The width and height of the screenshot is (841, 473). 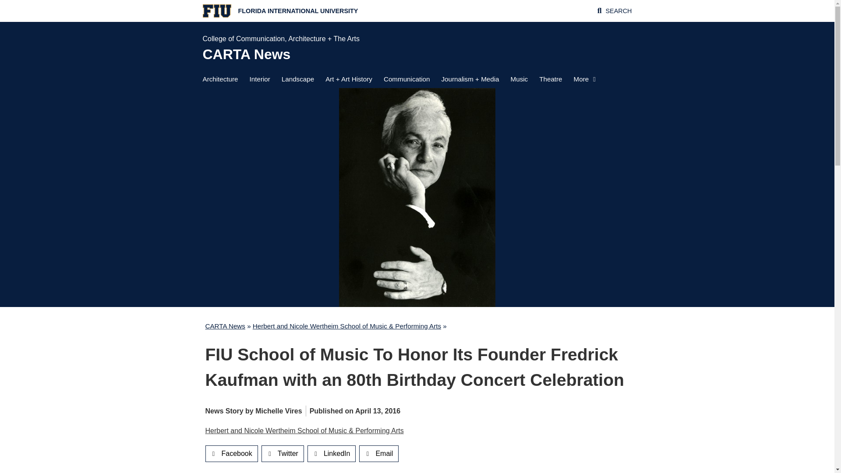 I want to click on Theatre, so click(x=550, y=79).